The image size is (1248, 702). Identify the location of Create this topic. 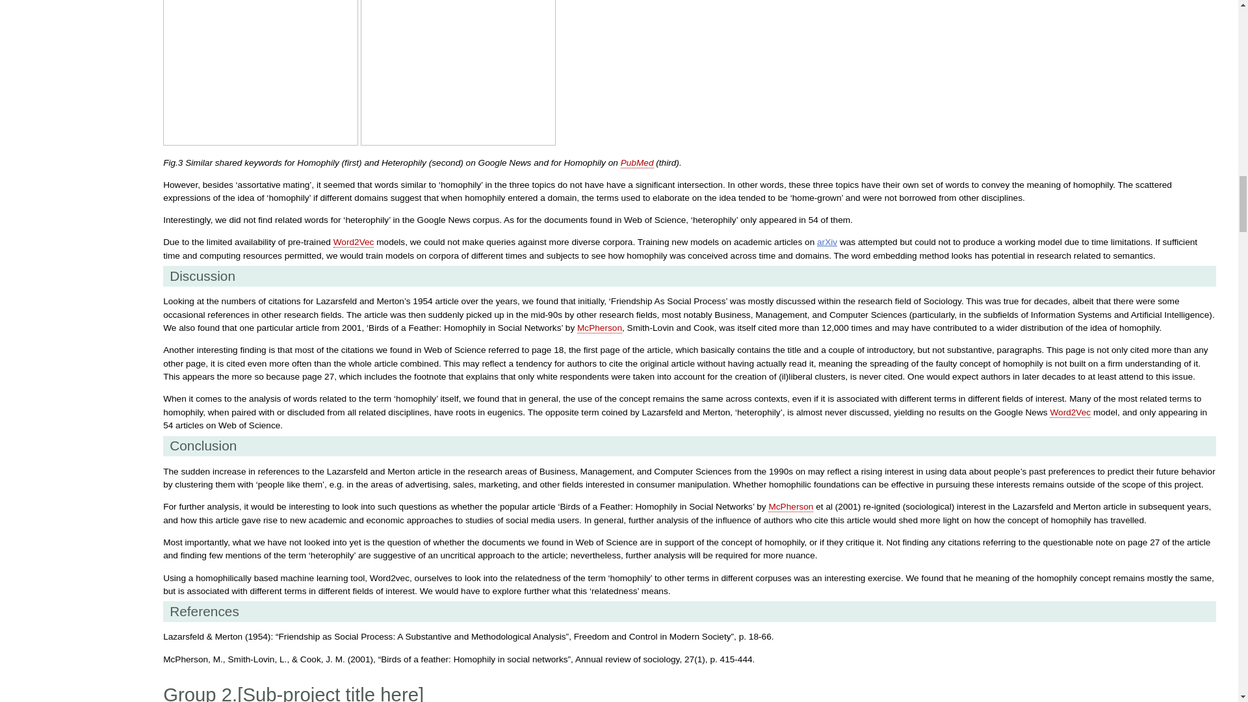
(354, 242).